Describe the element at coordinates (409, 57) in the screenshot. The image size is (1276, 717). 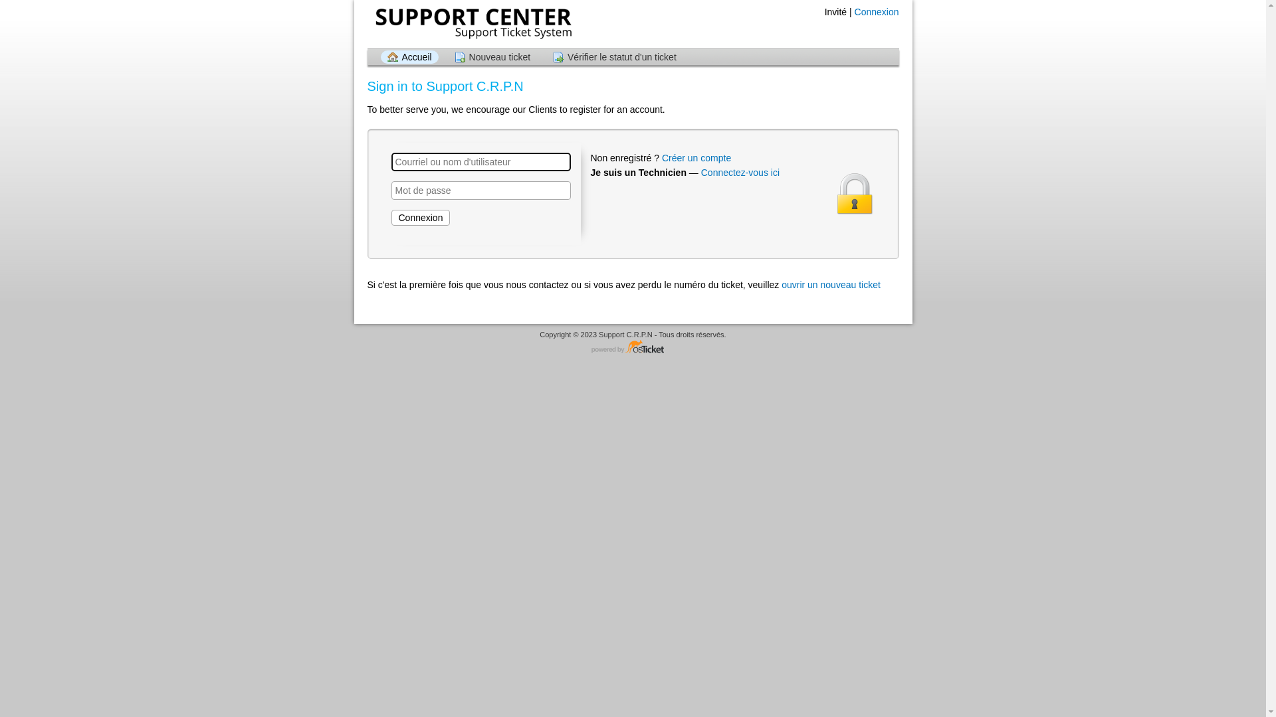
I see `Accueil` at that location.